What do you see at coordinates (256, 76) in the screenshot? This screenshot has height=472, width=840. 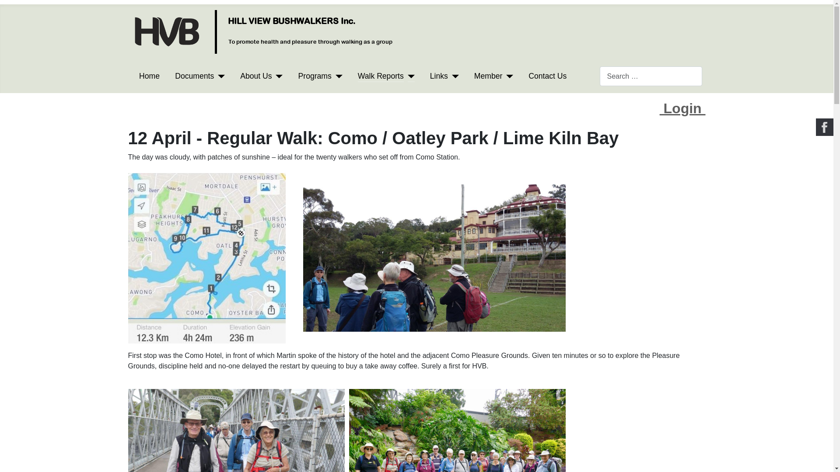 I see `About Us` at bounding box center [256, 76].